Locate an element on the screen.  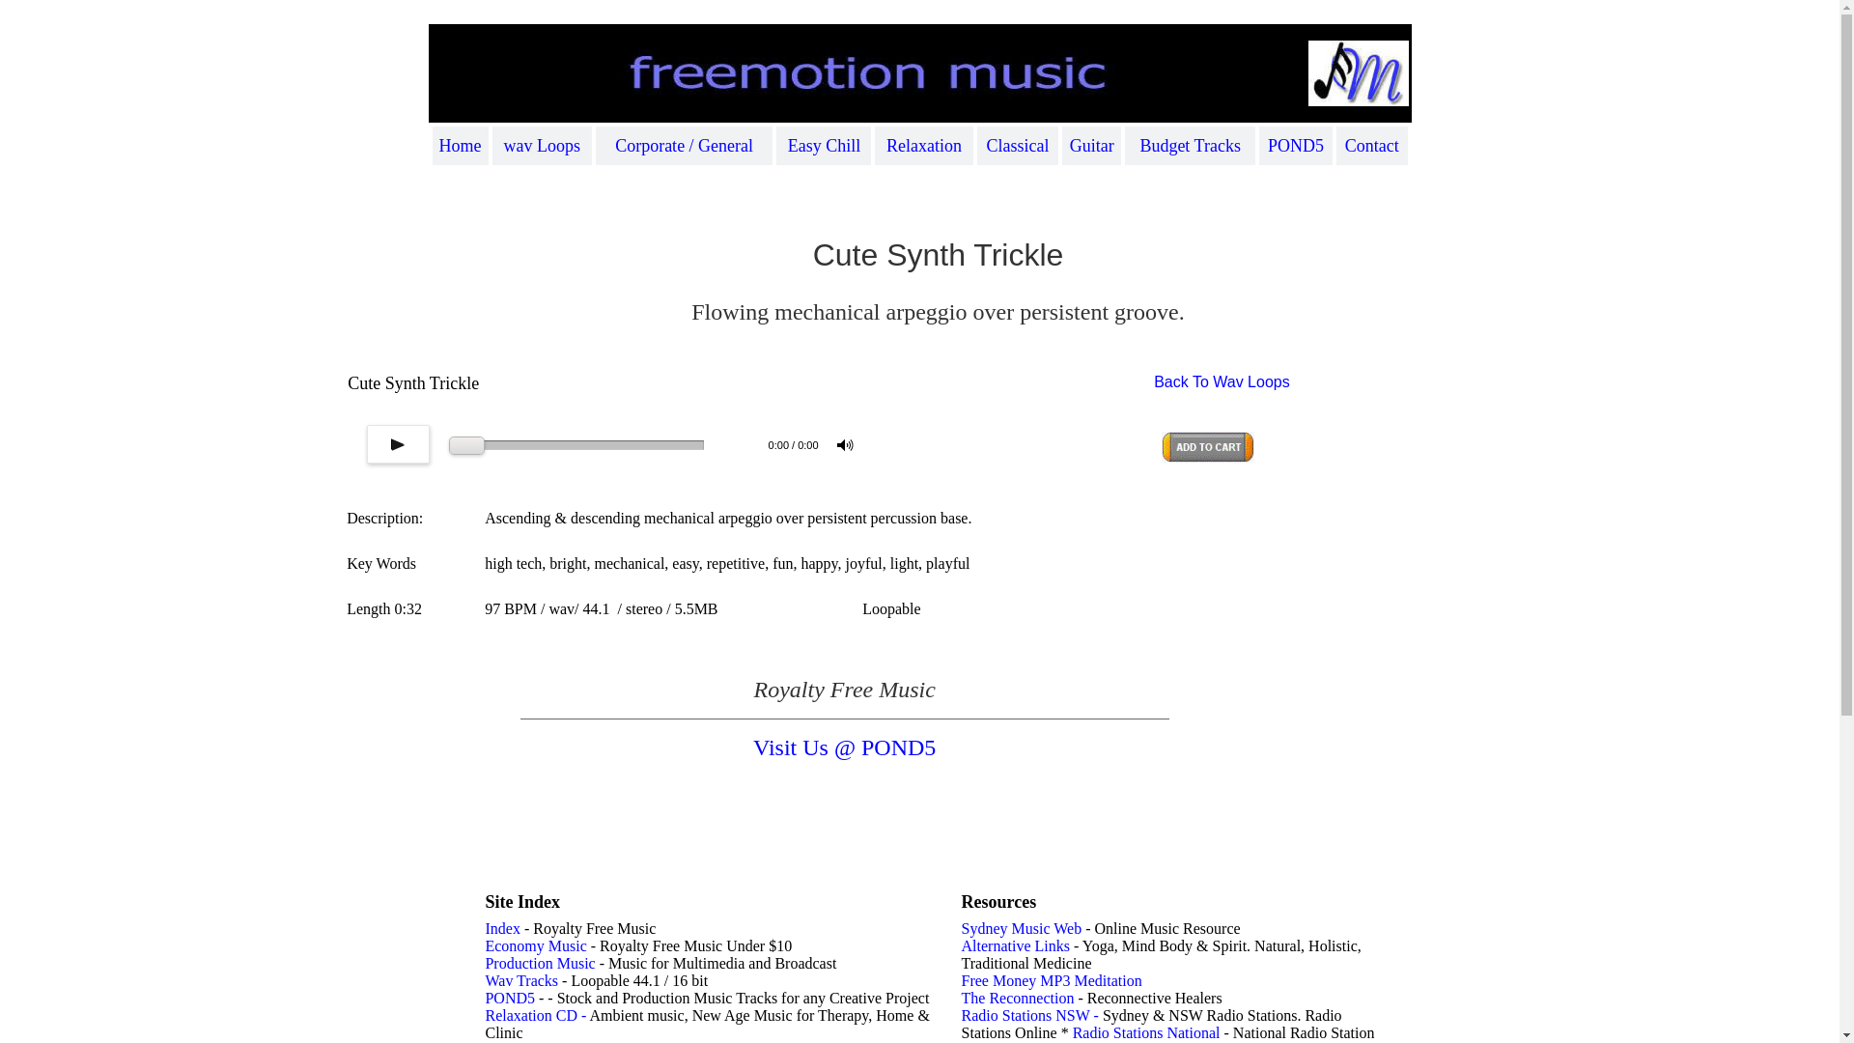
Wav Tracks is located at coordinates (521, 981).